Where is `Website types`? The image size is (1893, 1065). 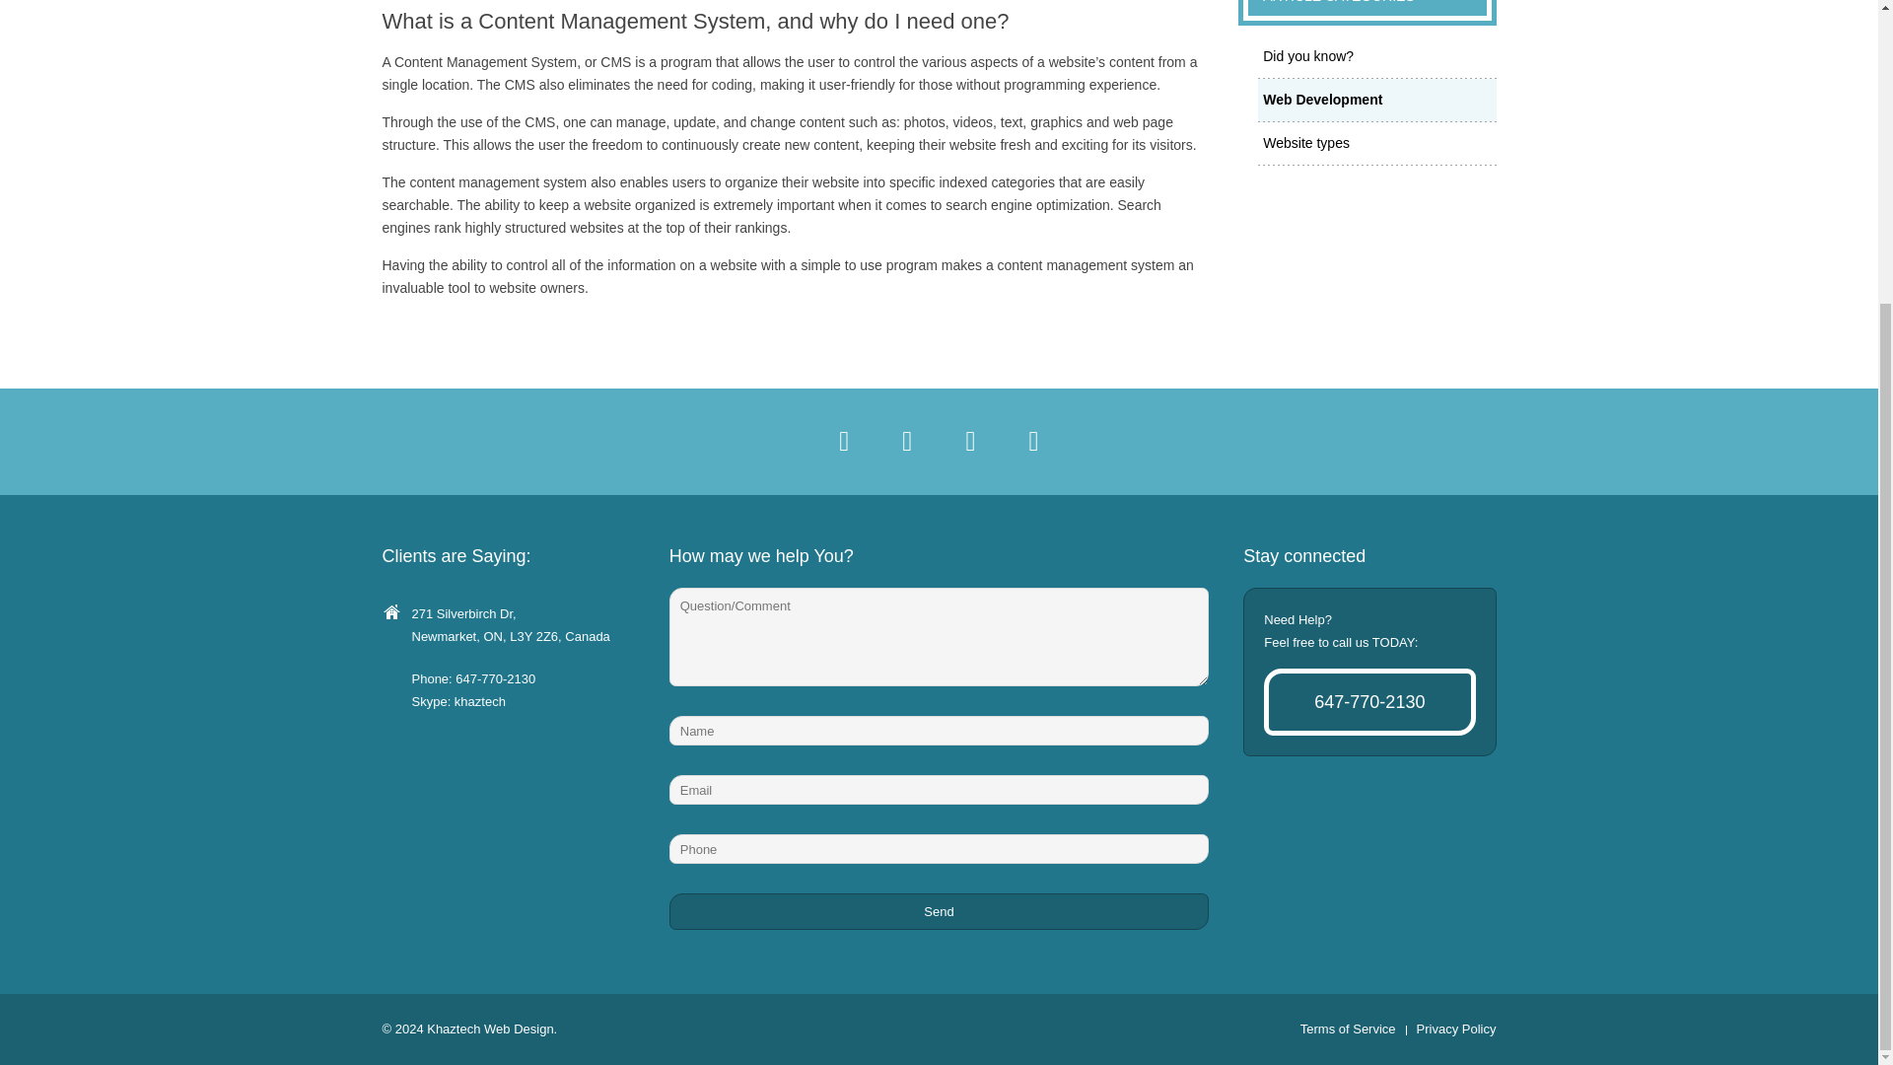 Website types is located at coordinates (1375, 143).